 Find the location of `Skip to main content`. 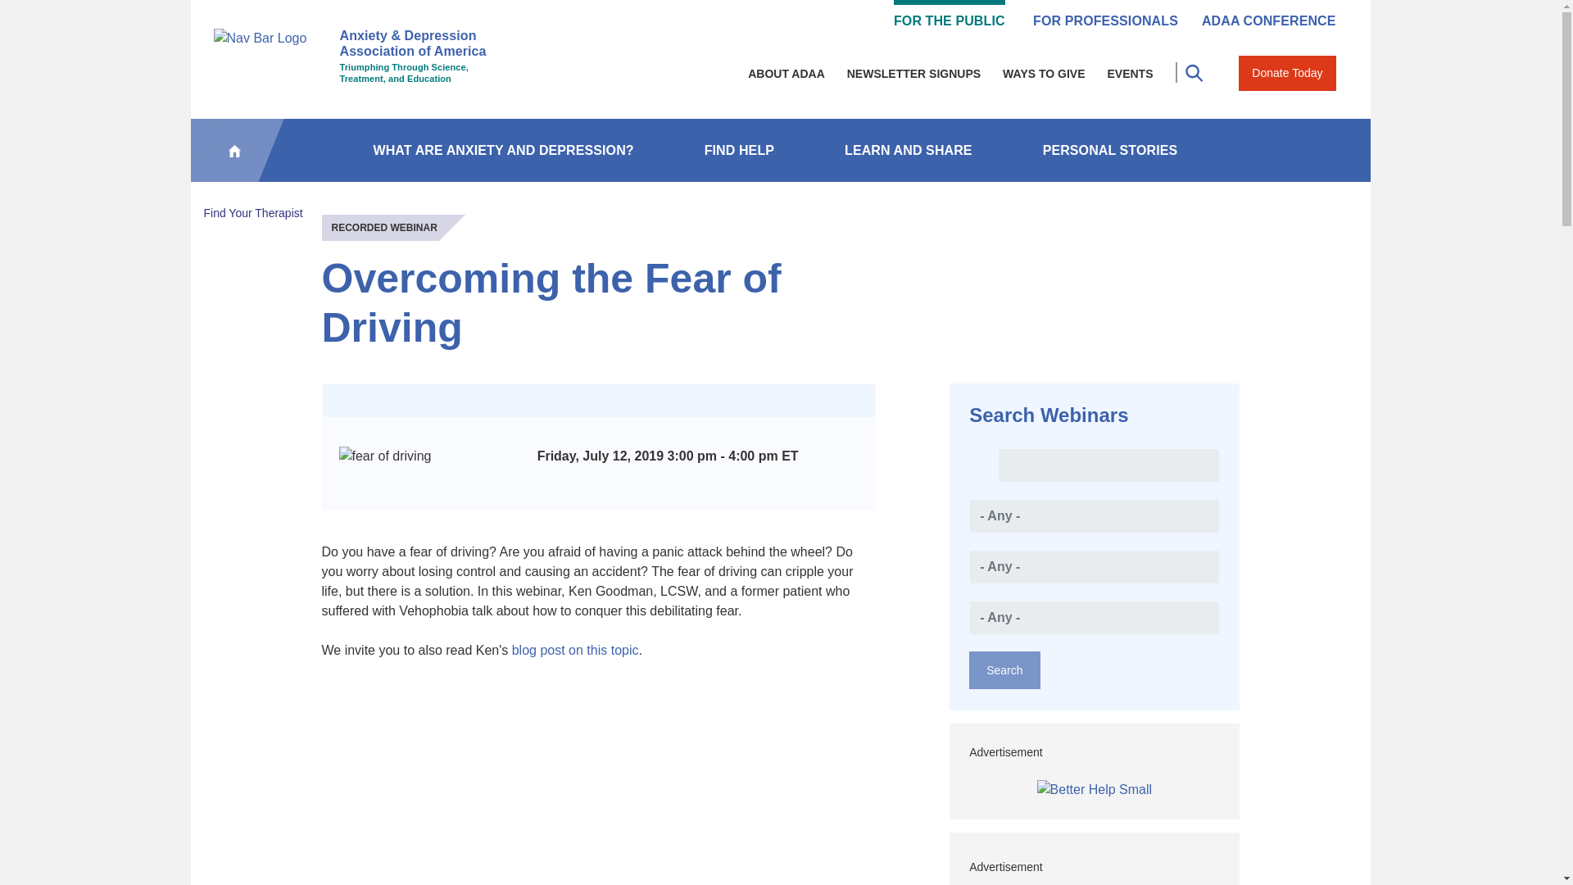

Skip to main content is located at coordinates (780, 2).